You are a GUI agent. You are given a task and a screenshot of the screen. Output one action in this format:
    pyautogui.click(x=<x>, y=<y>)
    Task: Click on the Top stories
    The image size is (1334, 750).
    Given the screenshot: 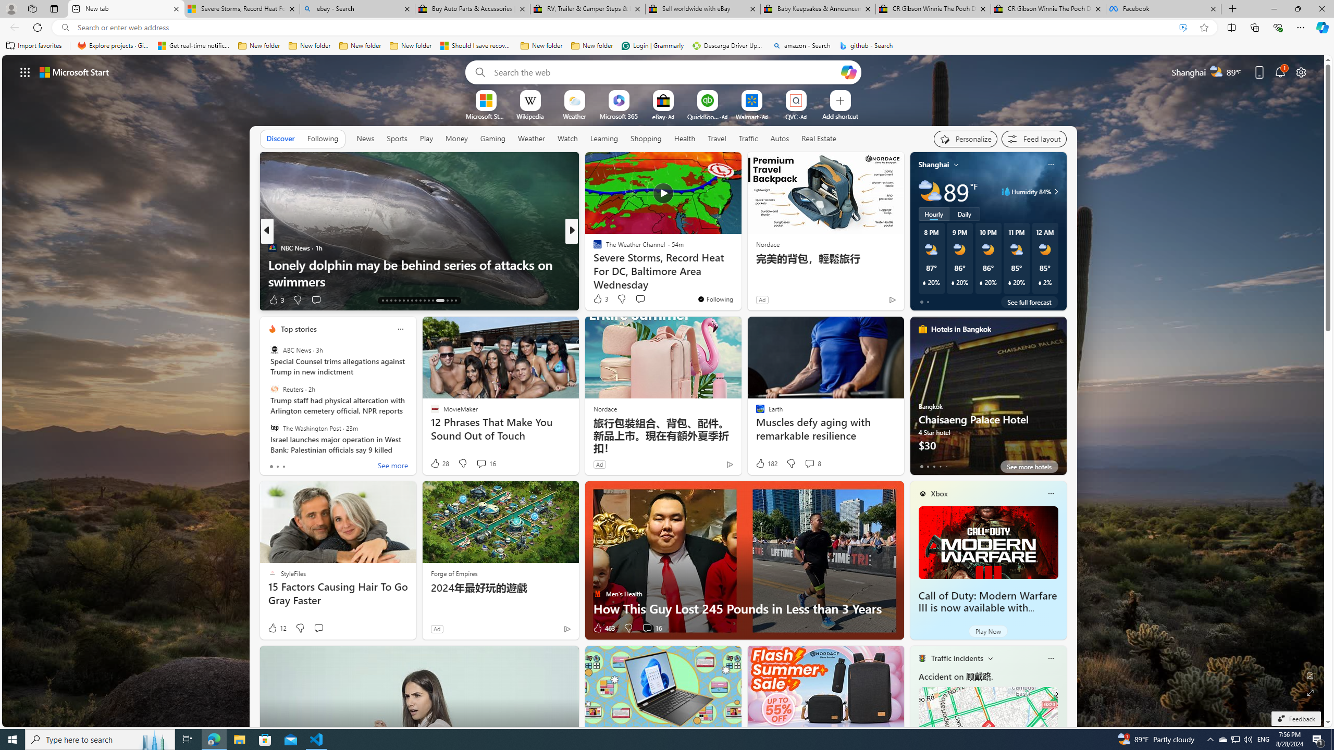 What is the action you would take?
    pyautogui.click(x=299, y=329)
    